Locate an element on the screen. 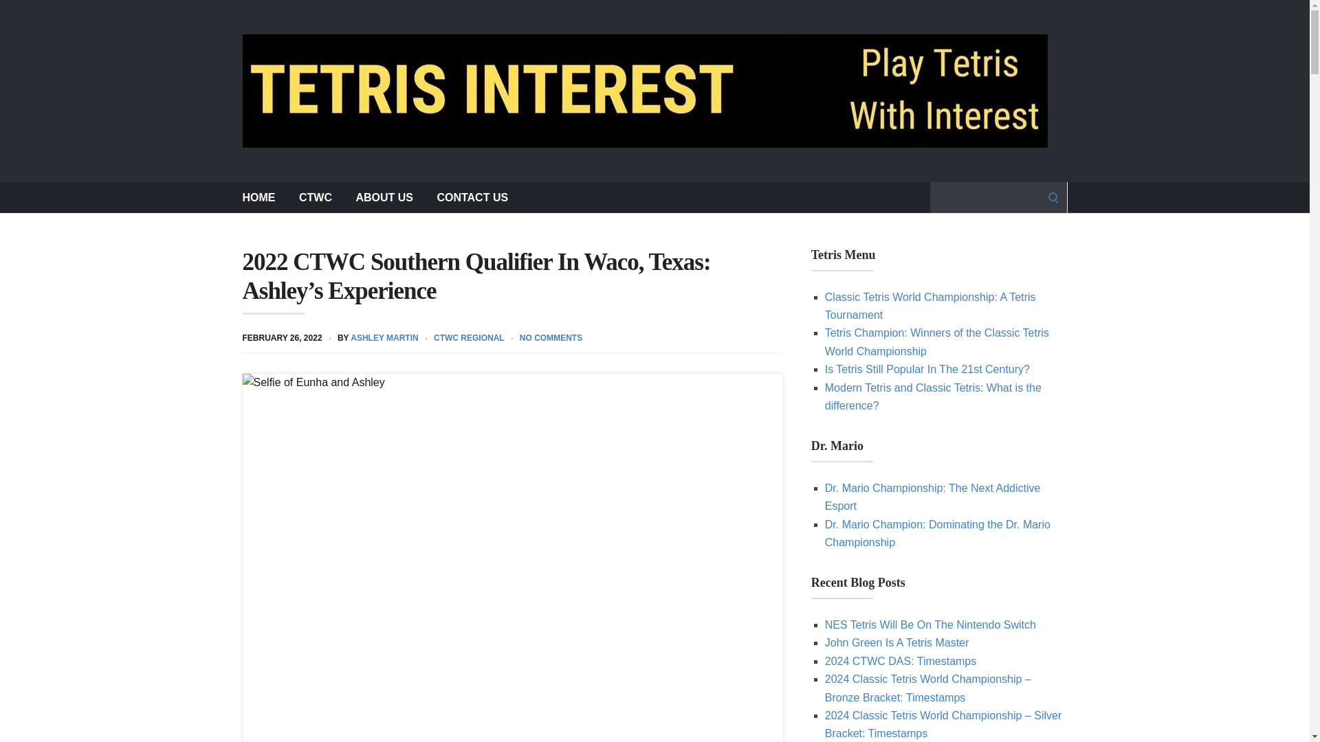  Modern Tetris and Classic Tetris: What is the difference? is located at coordinates (933, 397).